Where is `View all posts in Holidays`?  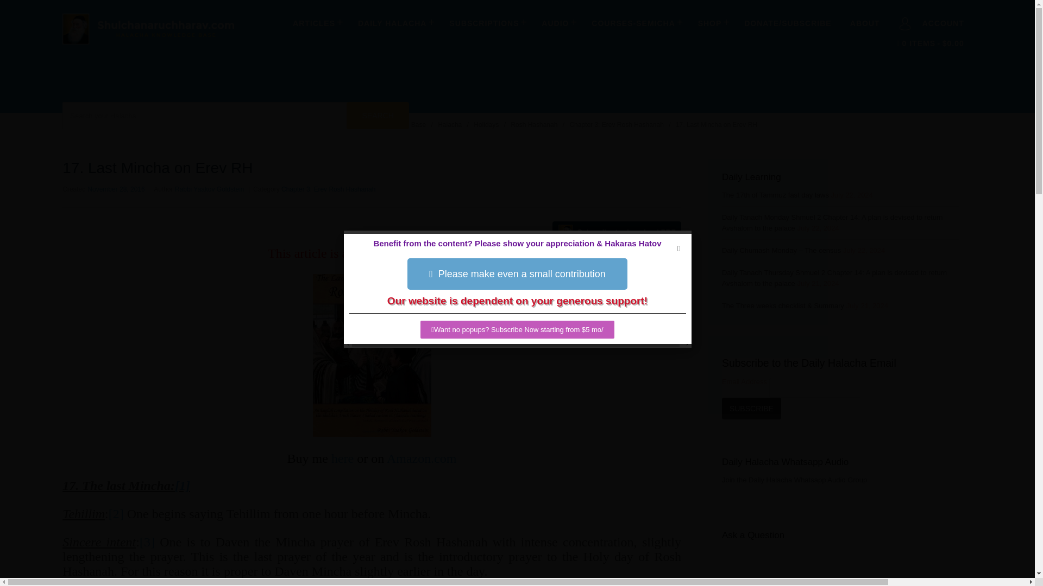 View all posts in Holidays is located at coordinates (487, 124).